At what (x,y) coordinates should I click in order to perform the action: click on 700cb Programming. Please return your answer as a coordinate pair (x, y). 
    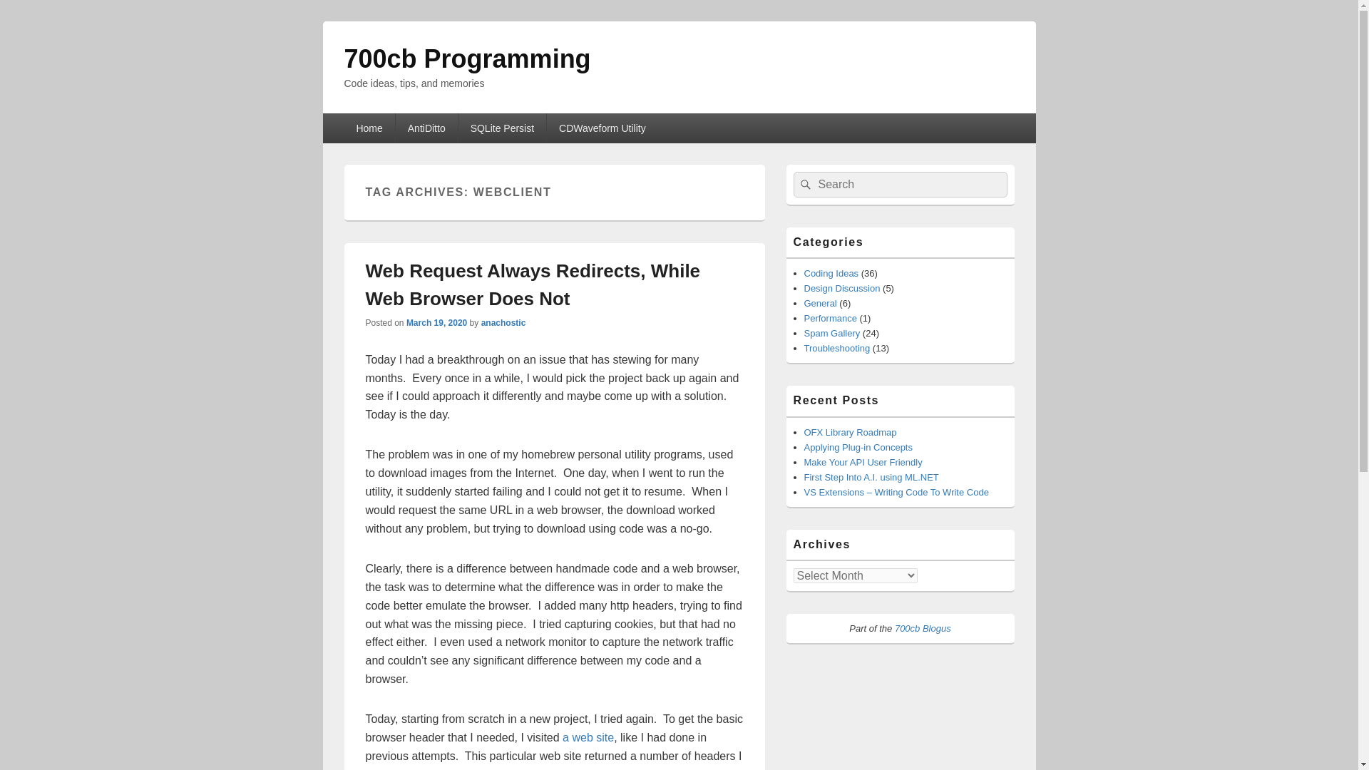
    Looking at the image, I should click on (466, 58).